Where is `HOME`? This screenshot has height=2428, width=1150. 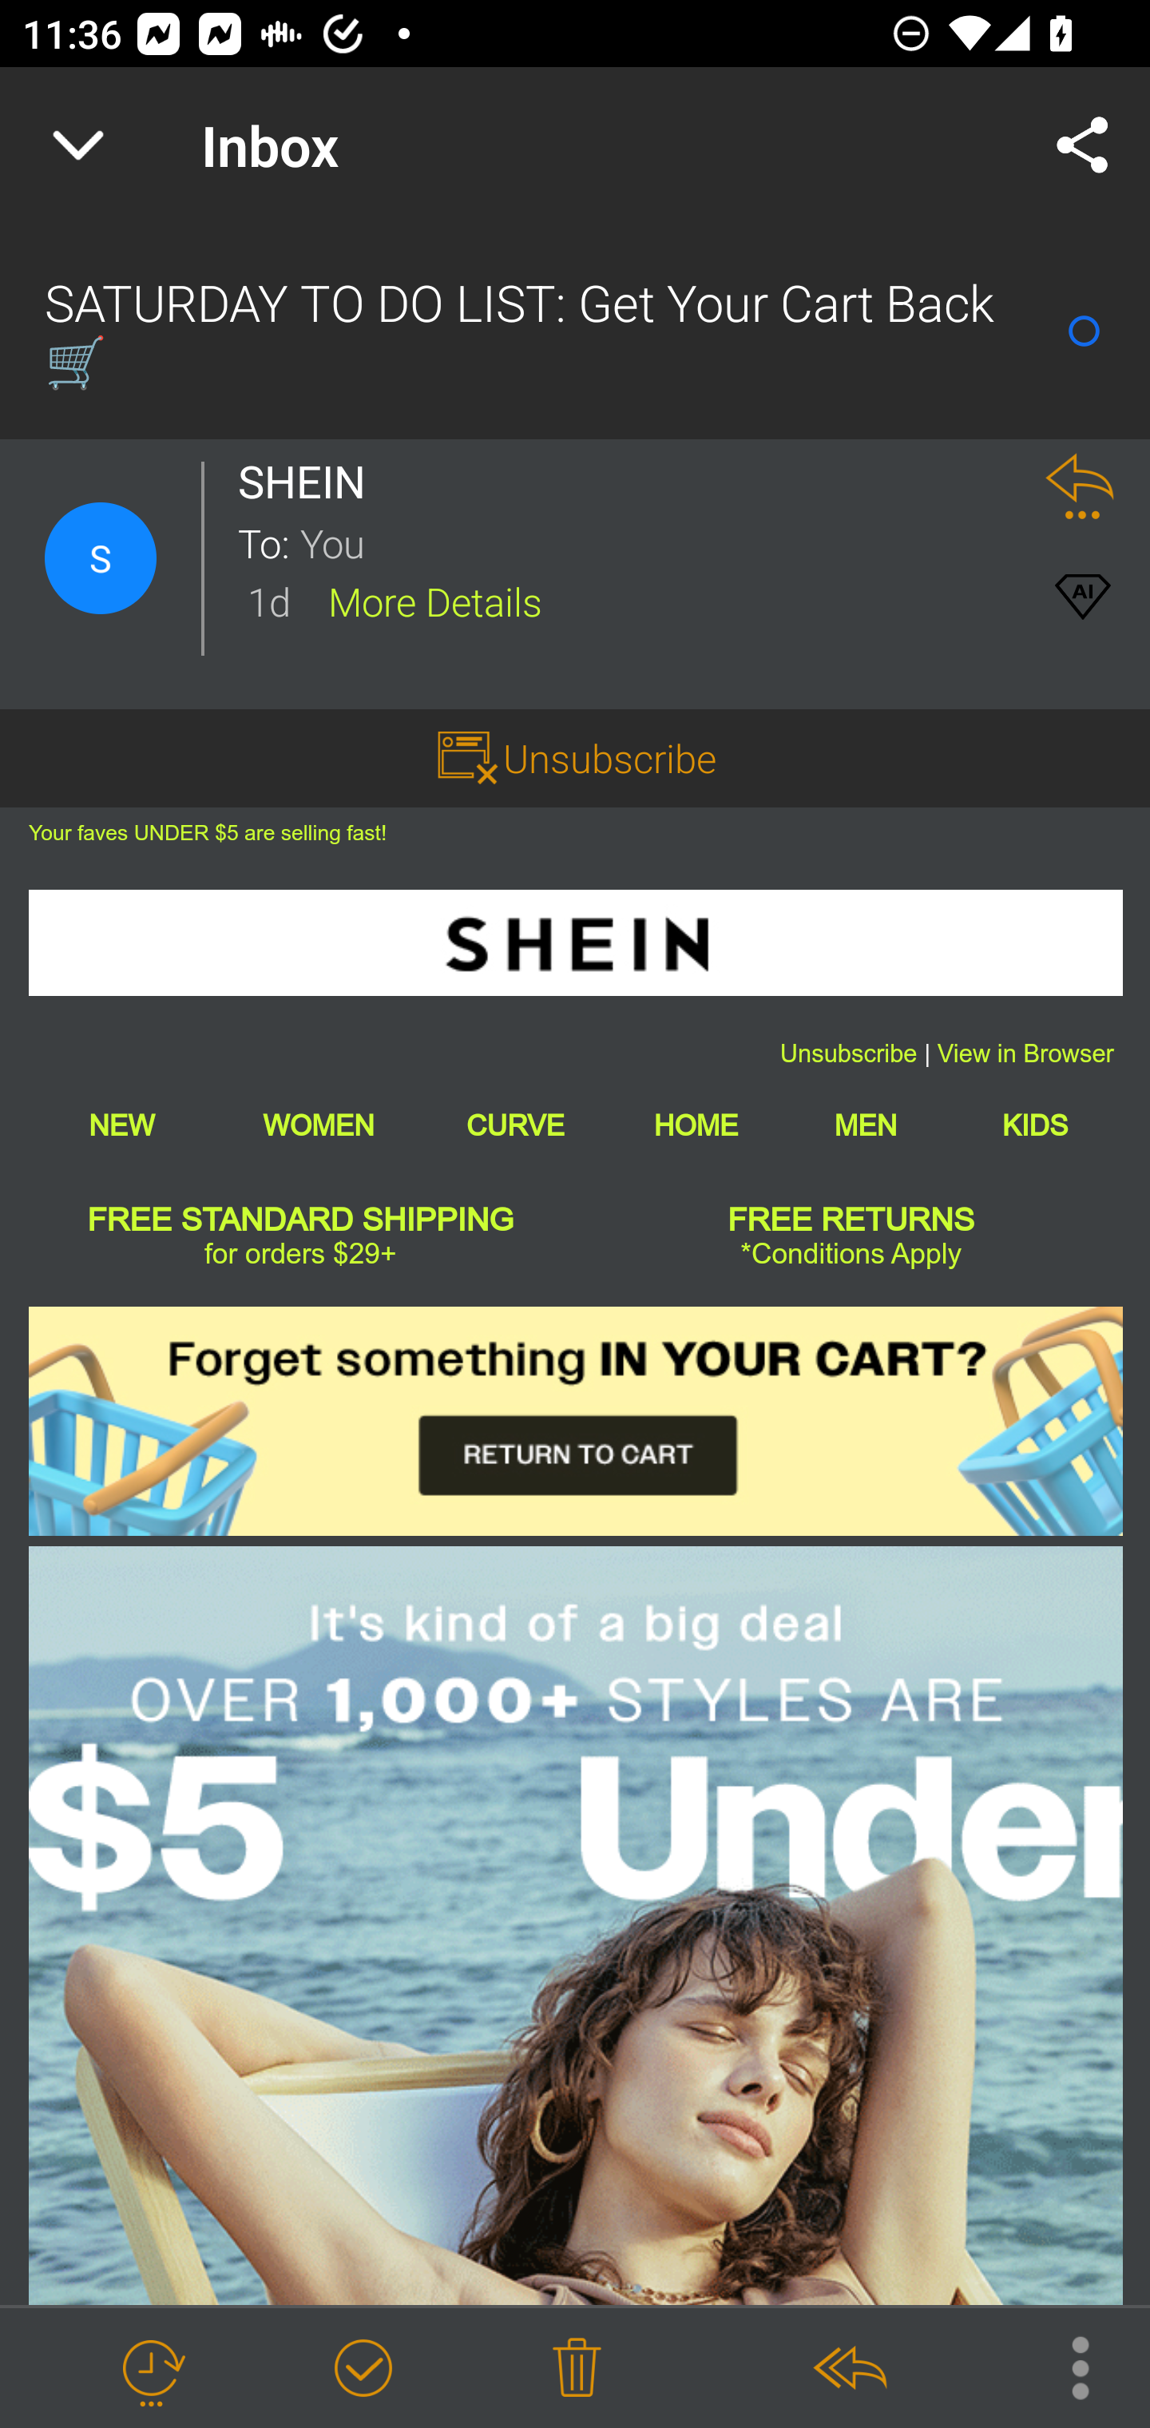
HOME is located at coordinates (696, 1126).